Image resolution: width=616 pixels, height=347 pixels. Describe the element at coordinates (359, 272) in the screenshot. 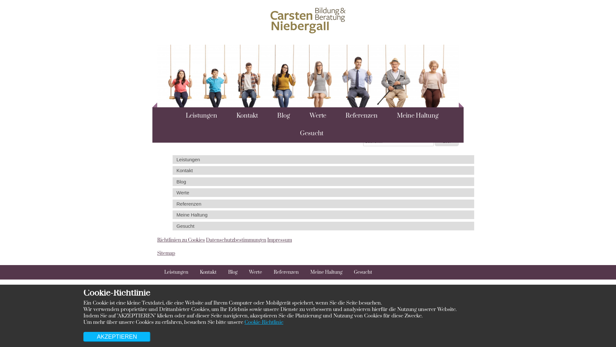

I see `Gesucht` at that location.